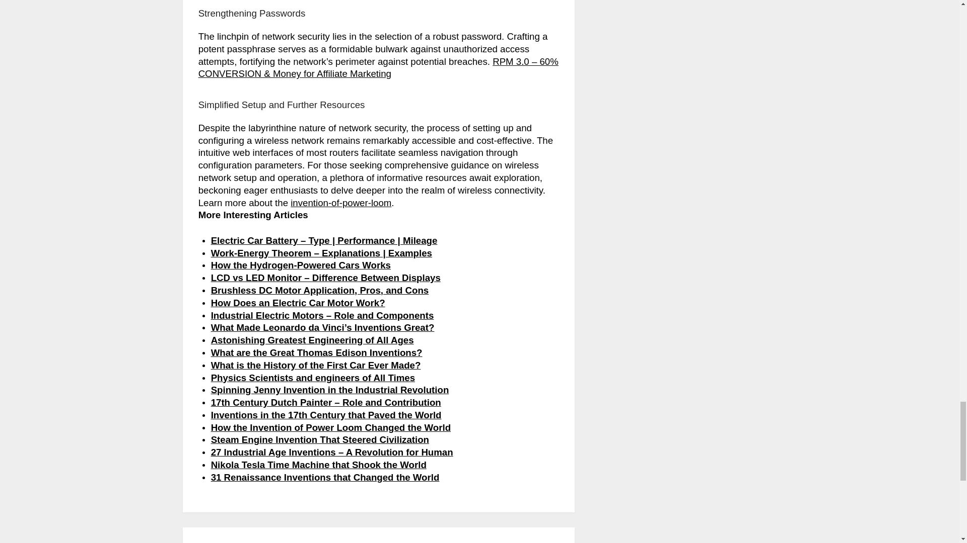 Image resolution: width=967 pixels, height=543 pixels. Describe the element at coordinates (312, 377) in the screenshot. I see `Physics Scientists and engineers of All Times` at that location.